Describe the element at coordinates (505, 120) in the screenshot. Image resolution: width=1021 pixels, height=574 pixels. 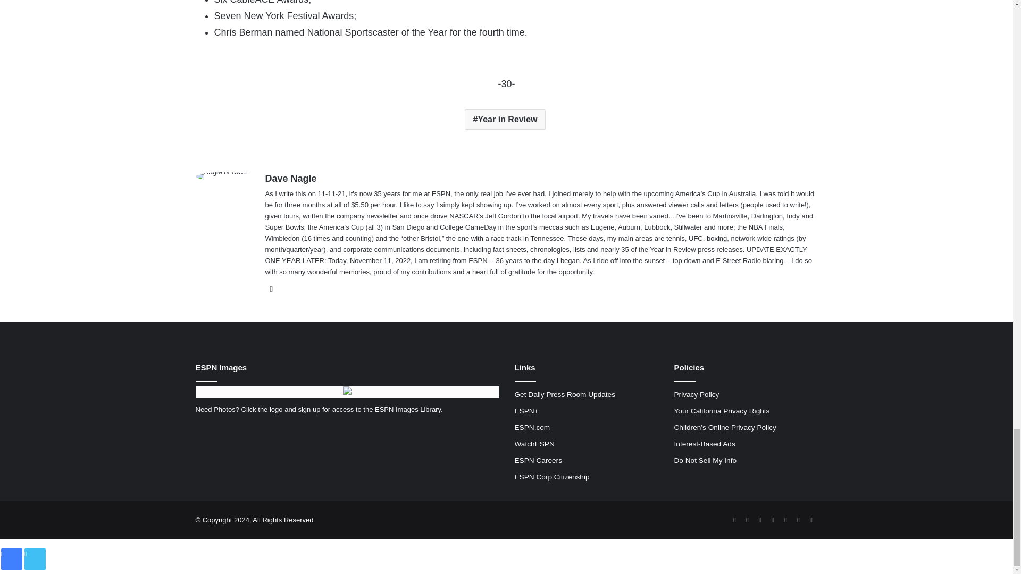
I see `Year in Review` at that location.